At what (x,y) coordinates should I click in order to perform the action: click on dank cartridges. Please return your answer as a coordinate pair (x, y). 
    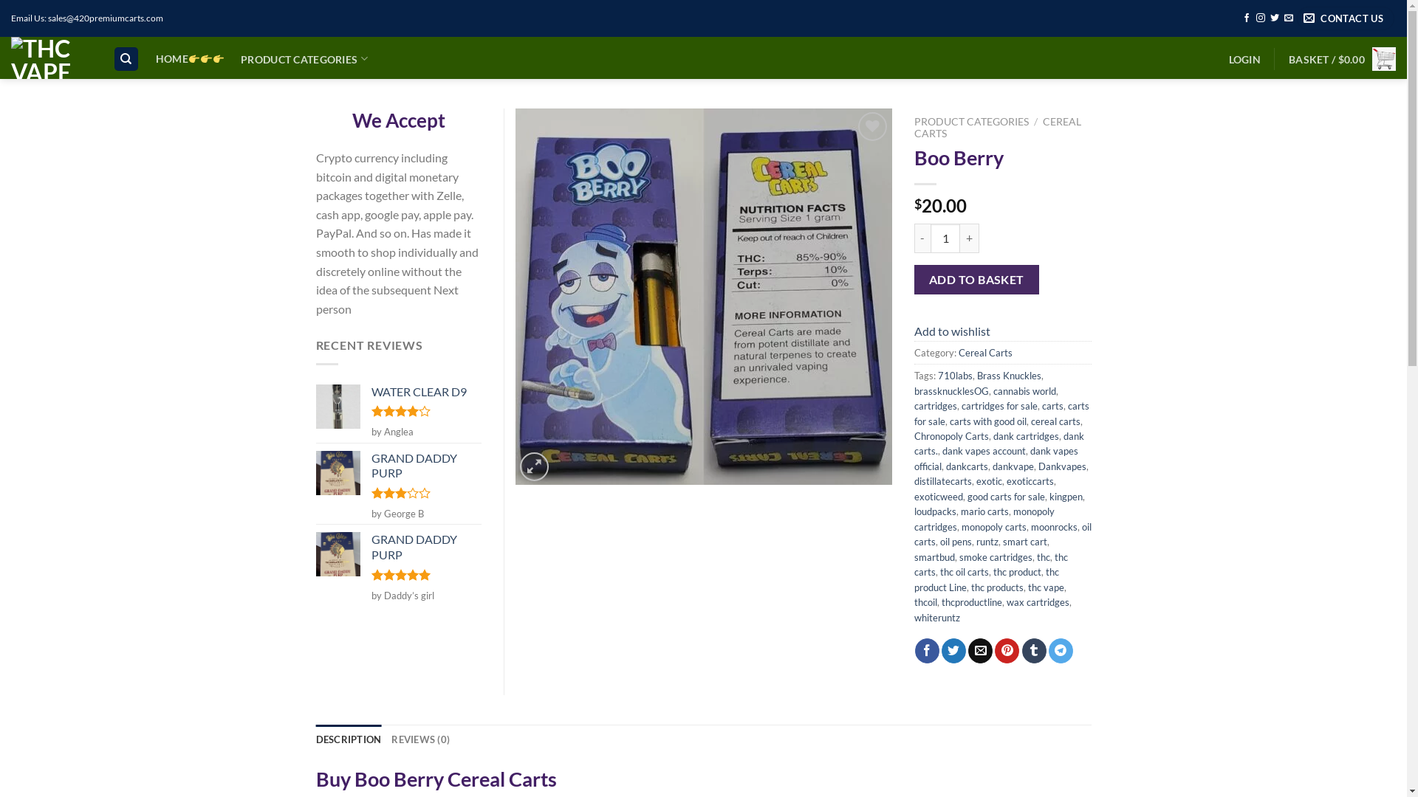
    Looking at the image, I should click on (1025, 436).